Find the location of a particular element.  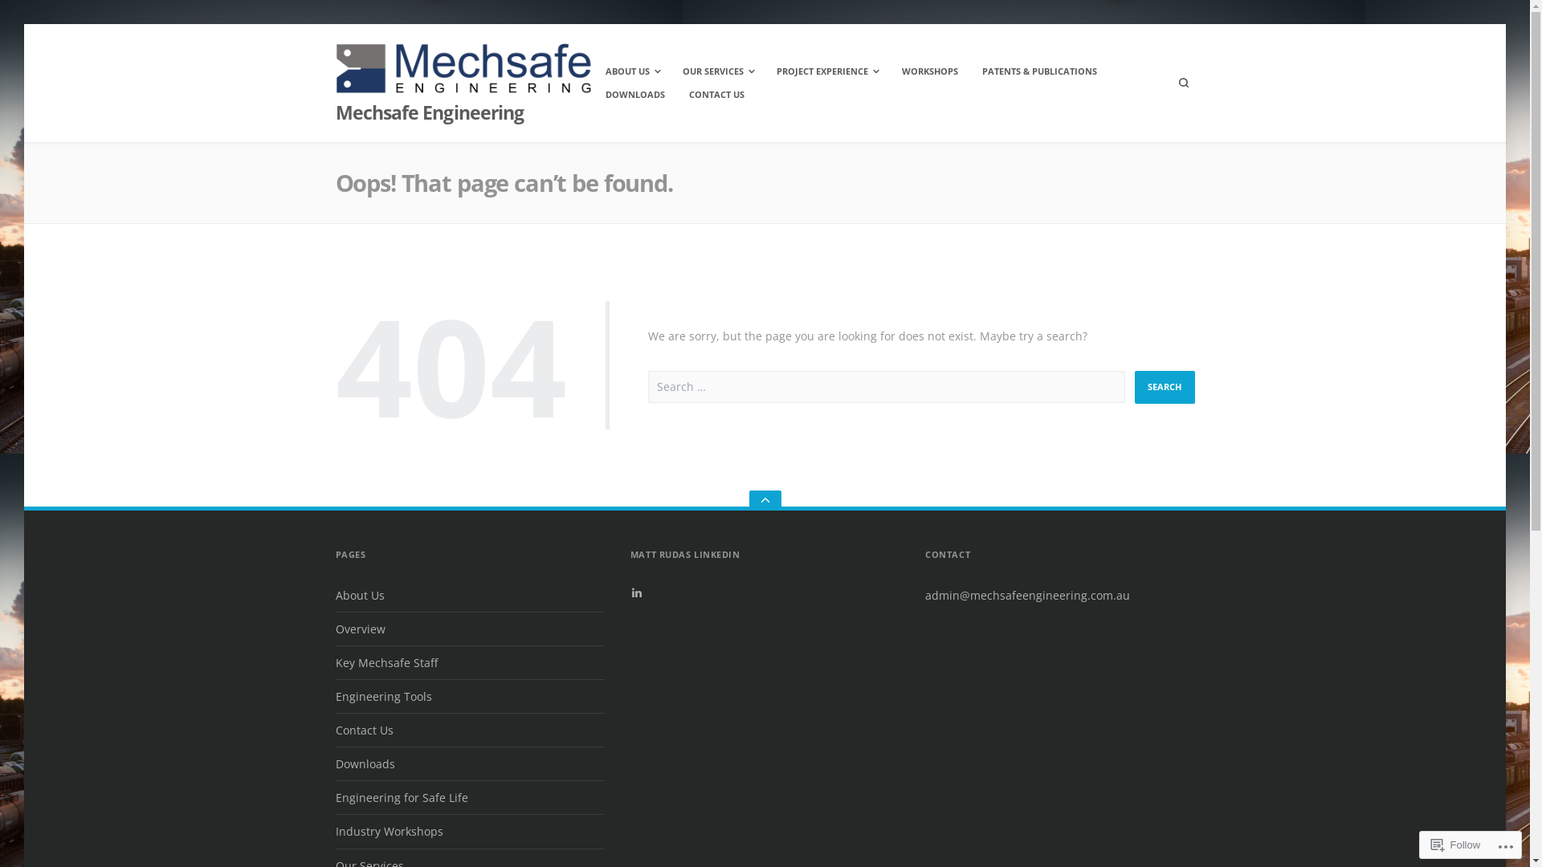

Contact Us is located at coordinates (365, 731).